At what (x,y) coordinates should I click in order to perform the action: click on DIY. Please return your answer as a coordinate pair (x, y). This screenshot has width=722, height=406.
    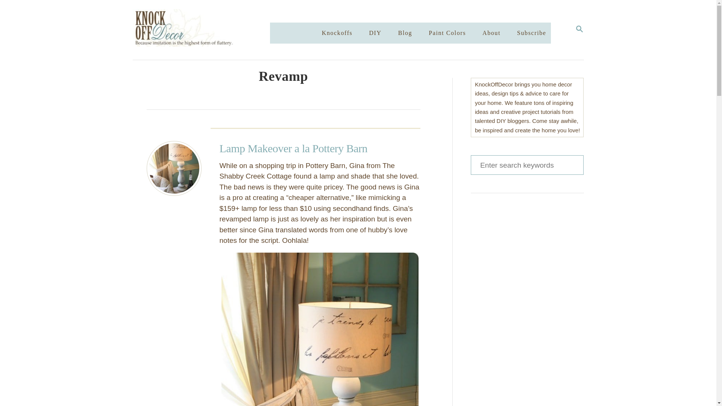
    Looking at the image, I should click on (375, 33).